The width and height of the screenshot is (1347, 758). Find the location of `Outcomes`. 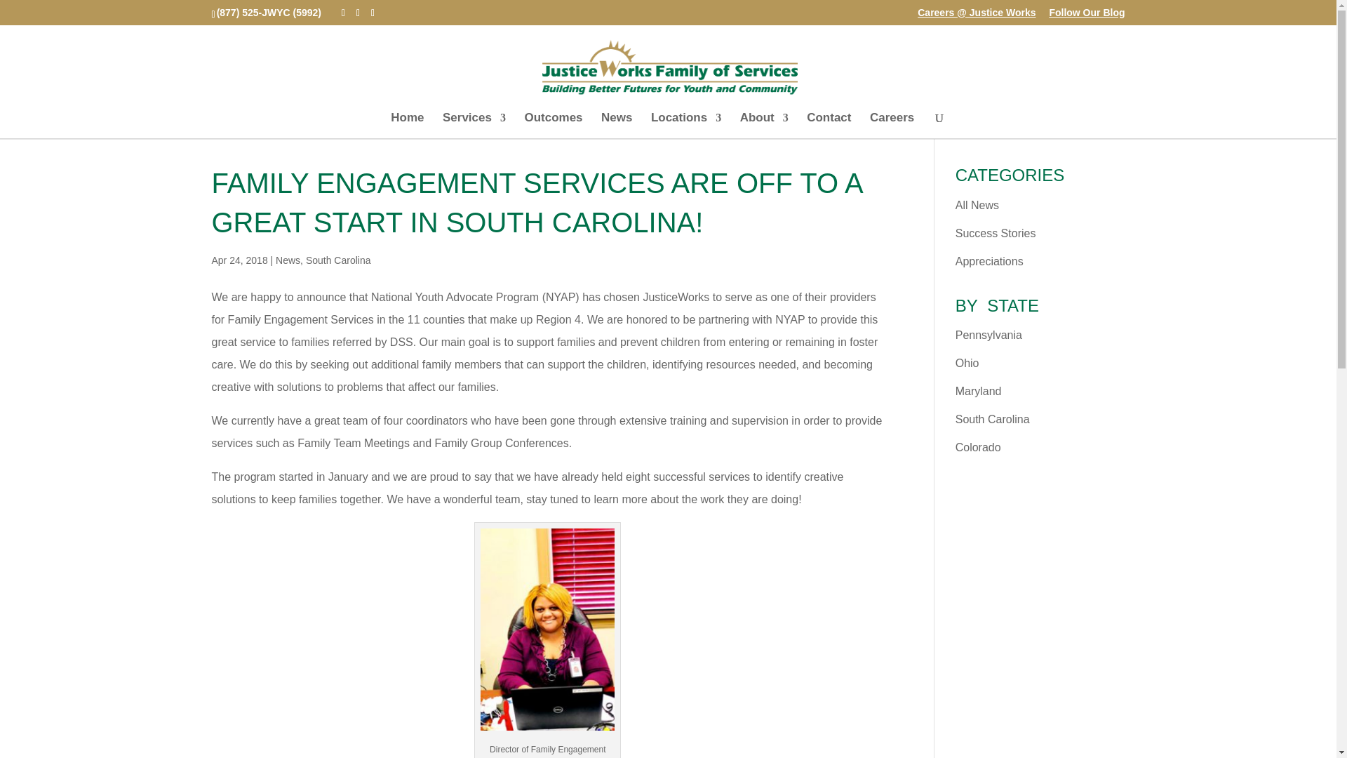

Outcomes is located at coordinates (553, 125).